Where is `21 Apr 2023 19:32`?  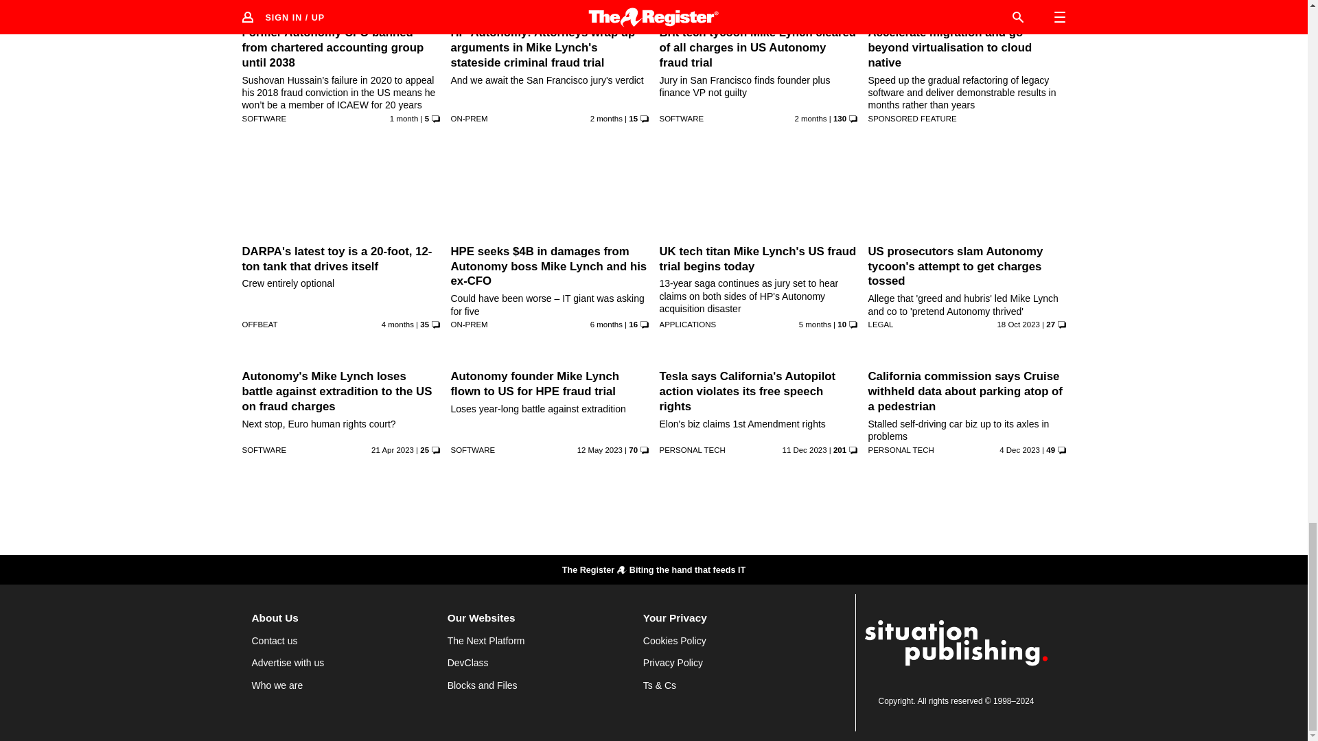 21 Apr 2023 19:32 is located at coordinates (393, 450).